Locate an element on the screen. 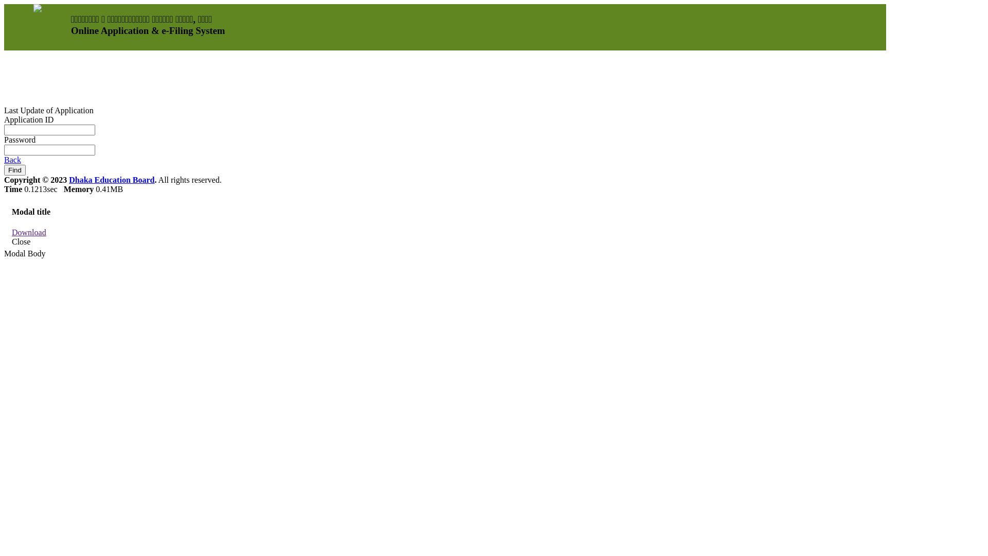 This screenshot has width=988, height=556. Find is located at coordinates (15, 170).